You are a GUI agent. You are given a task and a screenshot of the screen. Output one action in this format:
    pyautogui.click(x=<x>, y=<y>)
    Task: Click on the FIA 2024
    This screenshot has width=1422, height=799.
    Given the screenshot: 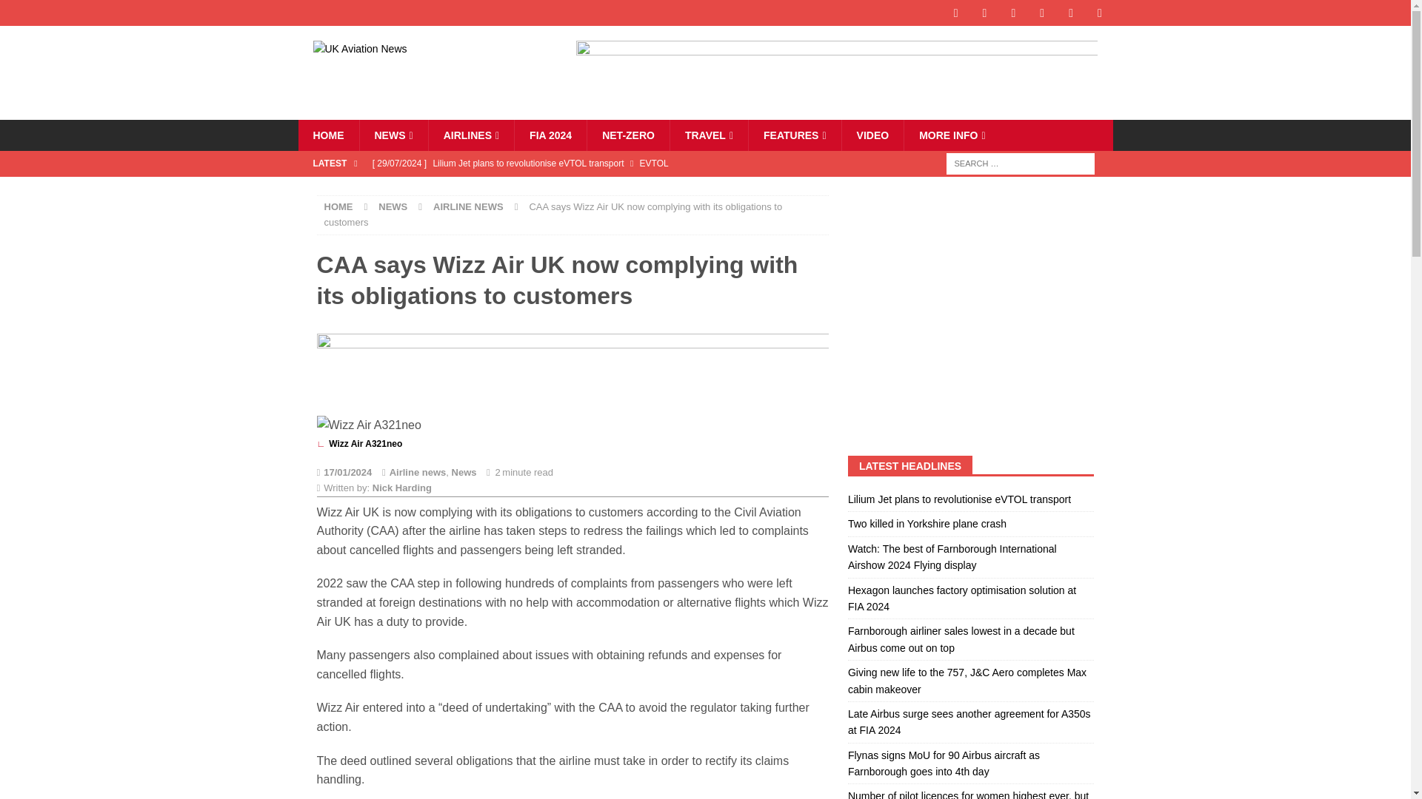 What is the action you would take?
    pyautogui.click(x=550, y=135)
    